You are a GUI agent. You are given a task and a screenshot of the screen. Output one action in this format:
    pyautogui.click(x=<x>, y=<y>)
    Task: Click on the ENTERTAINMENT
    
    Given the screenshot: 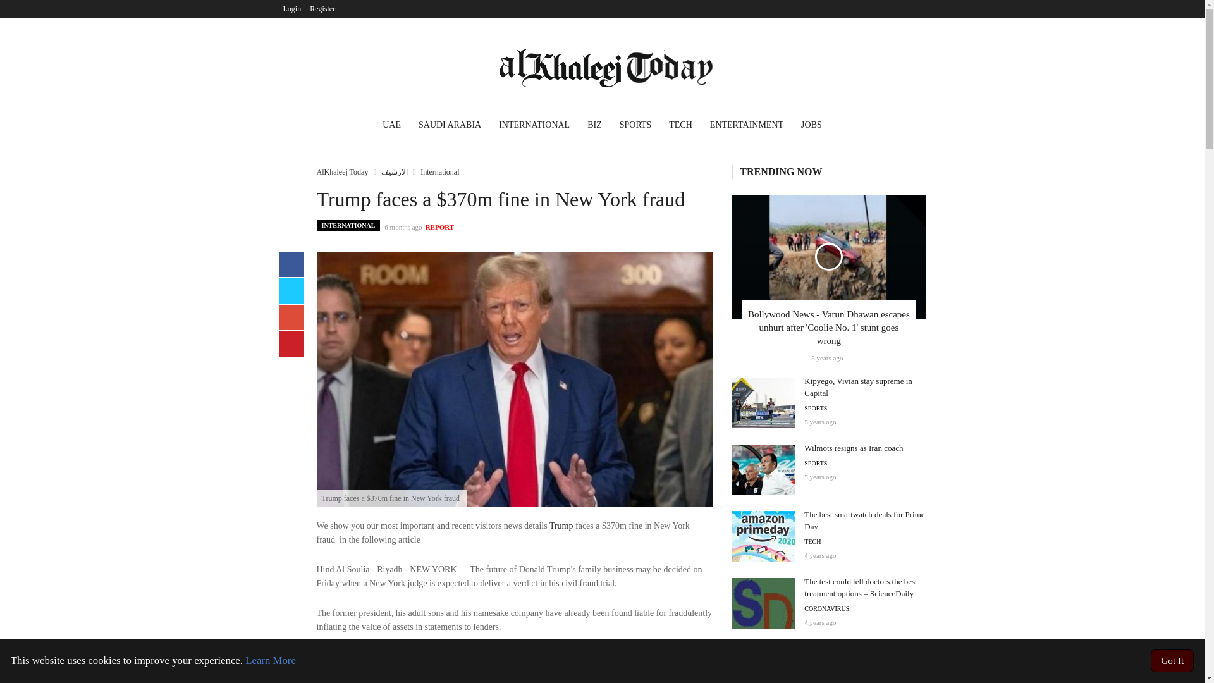 What is the action you would take?
    pyautogui.click(x=747, y=126)
    